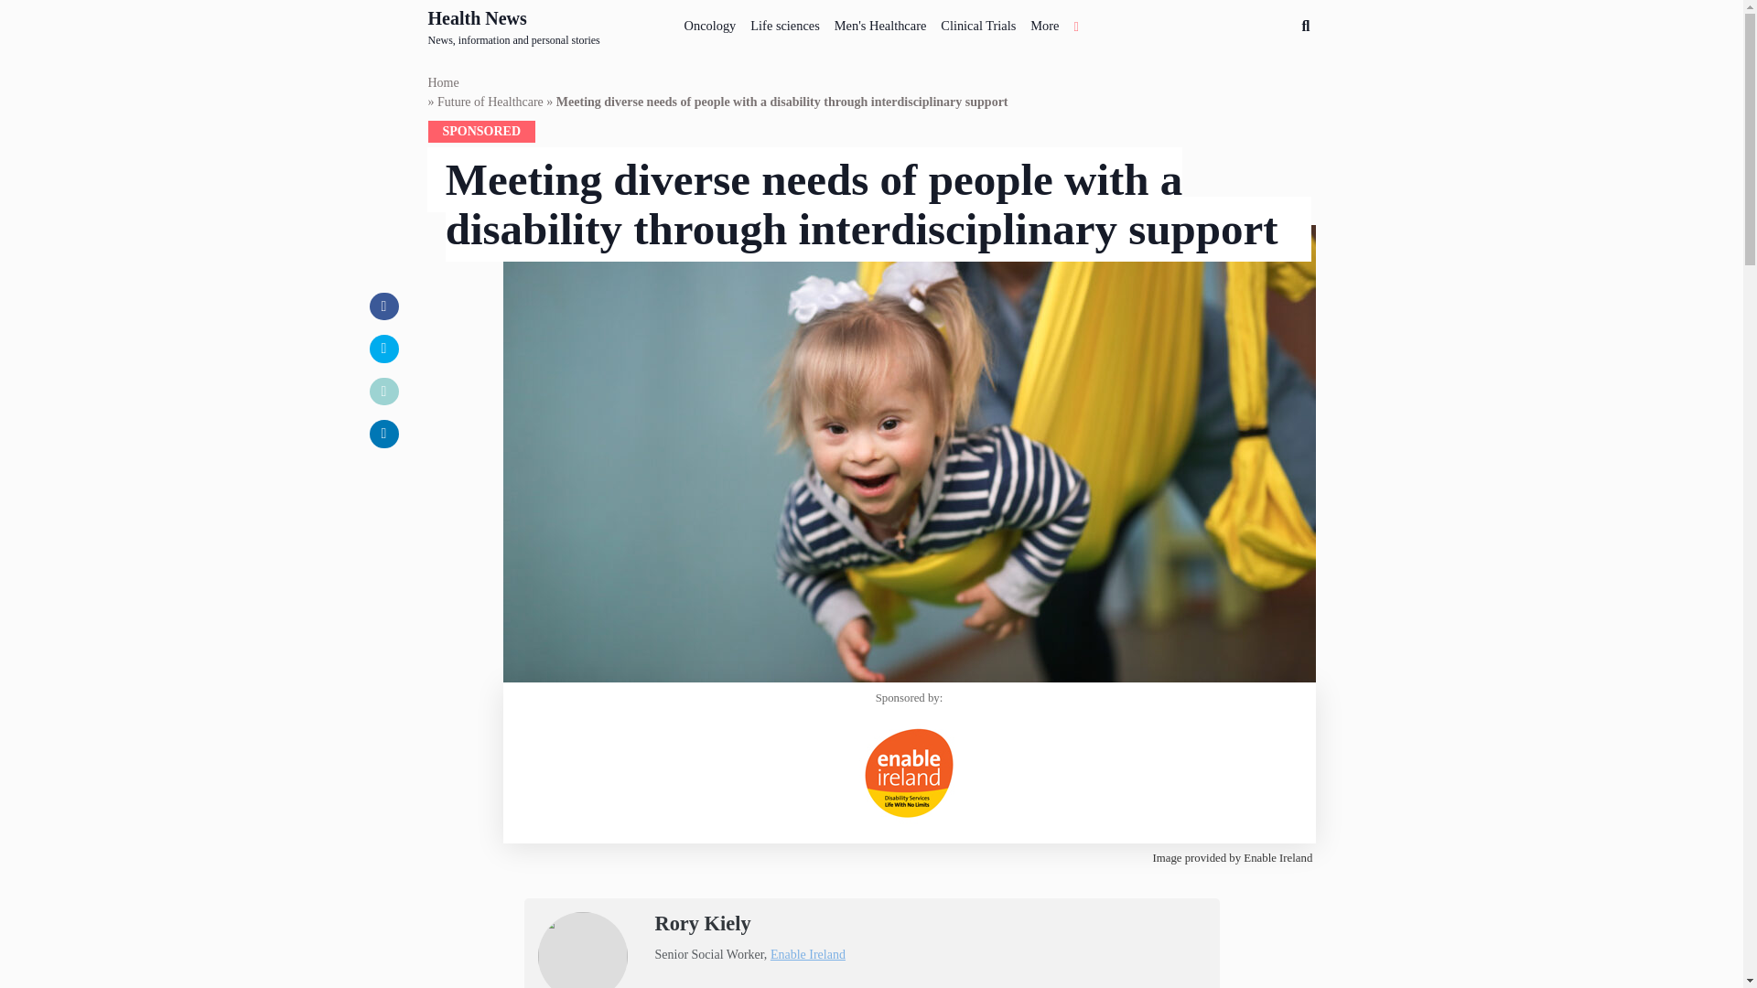 The height and width of the screenshot is (988, 1757). What do you see at coordinates (490, 102) in the screenshot?
I see `Clinical Trials` at bounding box center [490, 102].